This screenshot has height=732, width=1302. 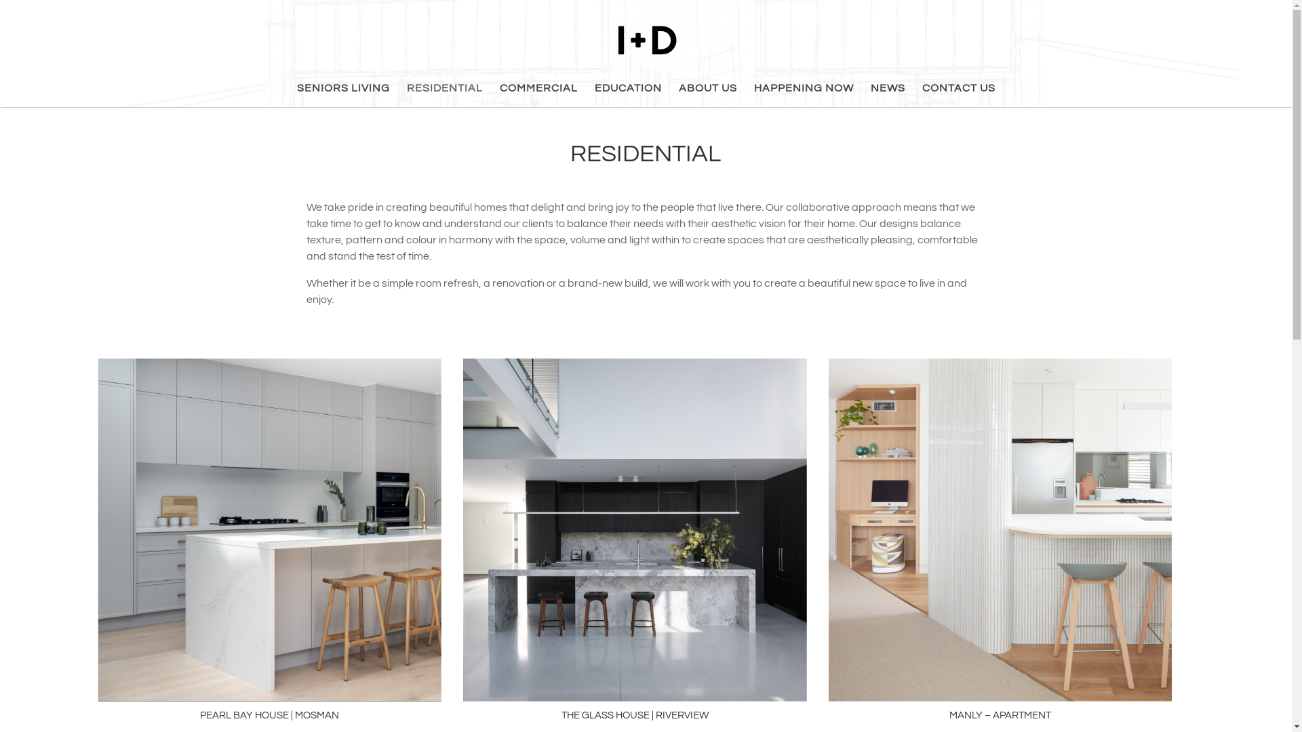 What do you see at coordinates (628, 95) in the screenshot?
I see `EDUCATION` at bounding box center [628, 95].